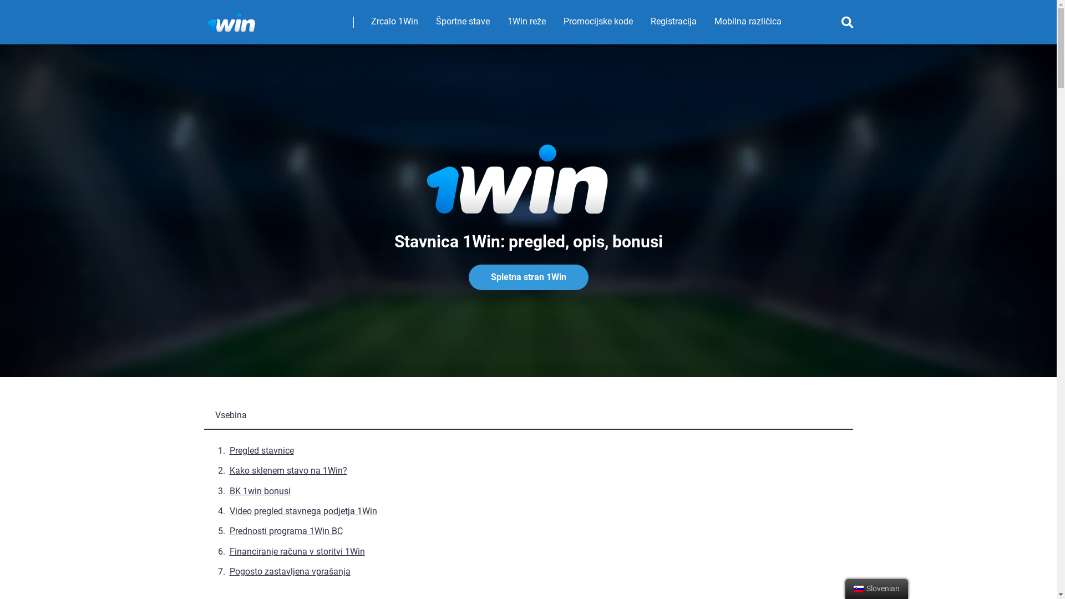 This screenshot has width=1065, height=599. I want to click on Registracija, so click(673, 22).